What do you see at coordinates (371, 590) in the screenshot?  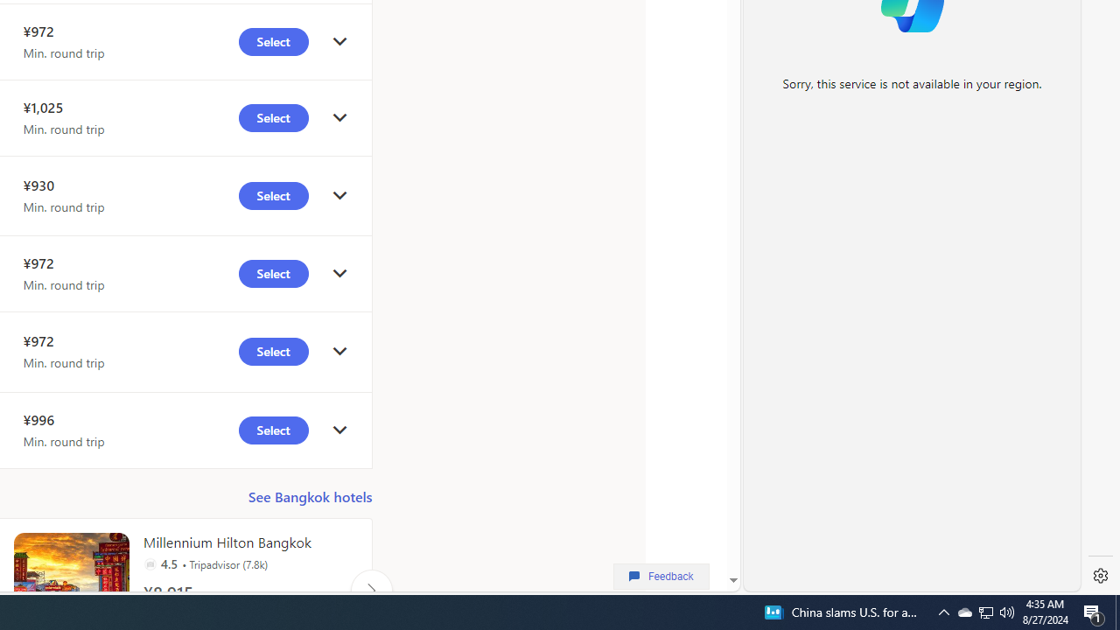 I see `Click to scroll right` at bounding box center [371, 590].